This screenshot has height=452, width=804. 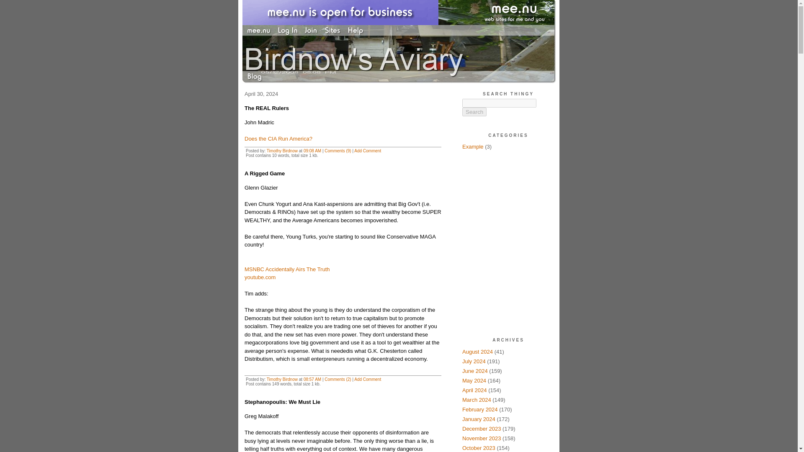 What do you see at coordinates (474, 112) in the screenshot?
I see `Search` at bounding box center [474, 112].